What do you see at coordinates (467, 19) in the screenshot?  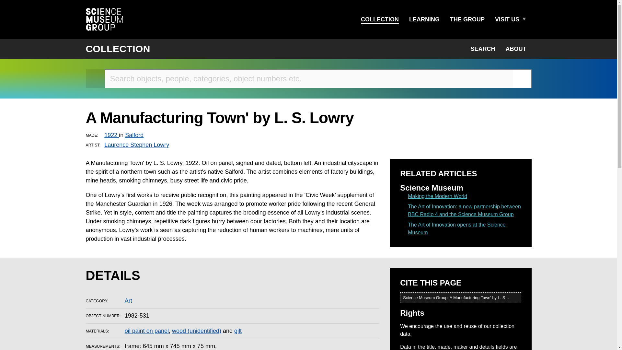 I see `THE GROUP` at bounding box center [467, 19].